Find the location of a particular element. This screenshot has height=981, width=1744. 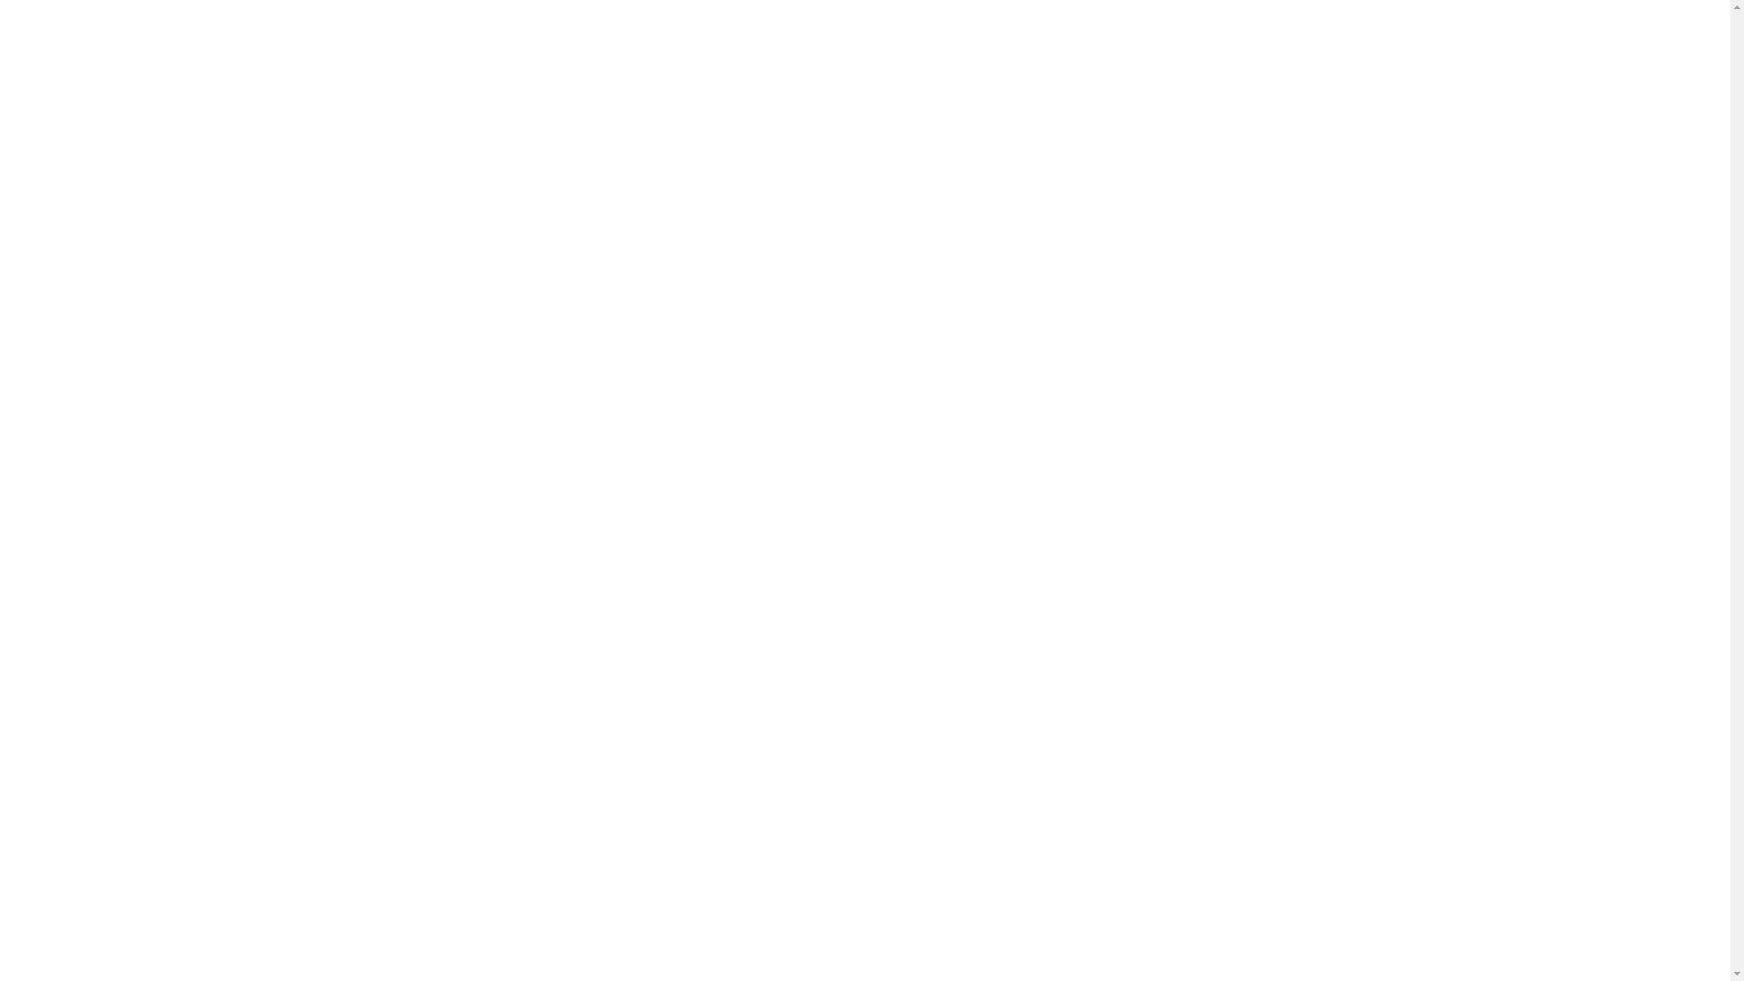

MYNGR SYSTEM STATUS is located at coordinates (1054, 45).